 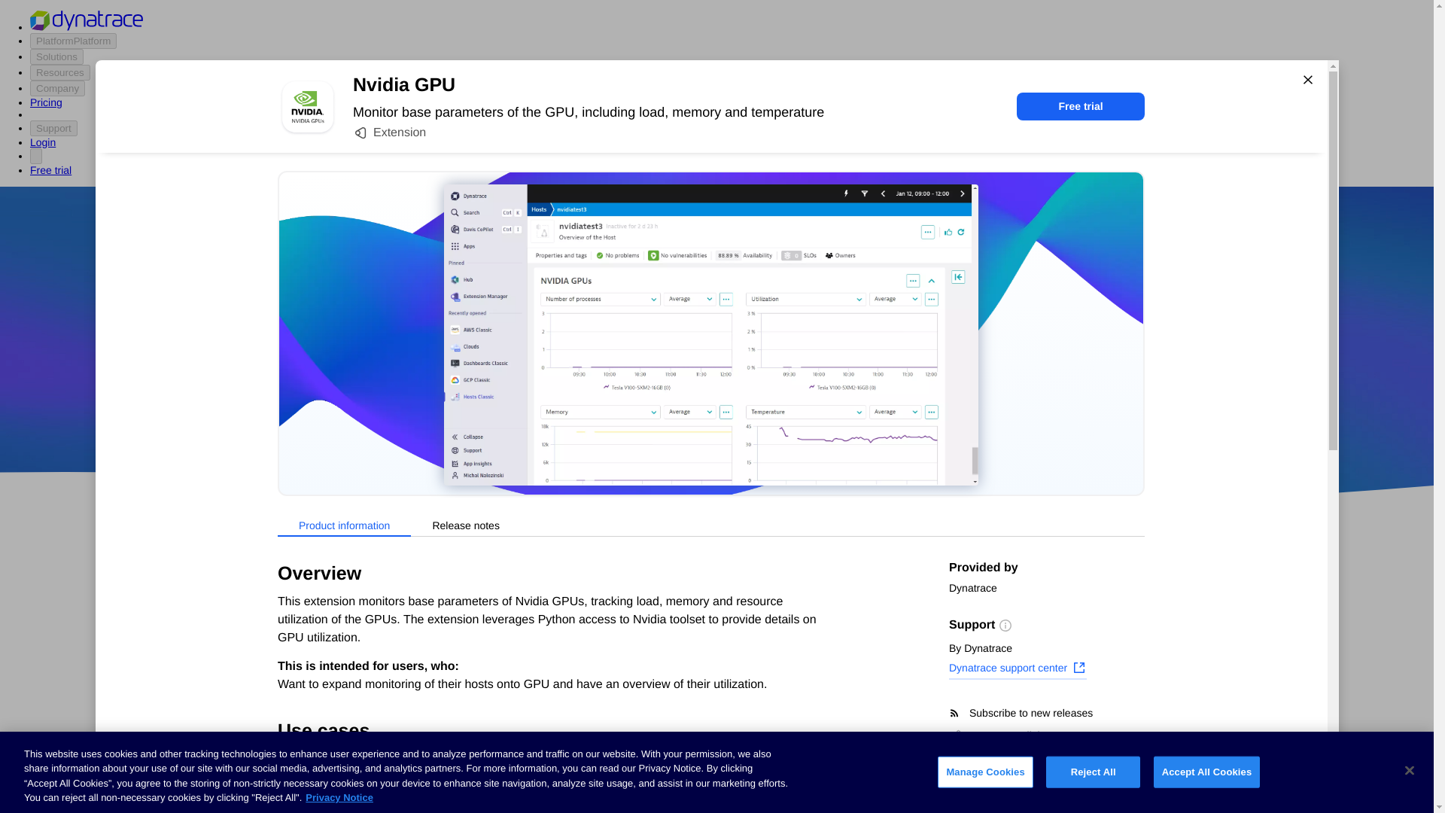 What do you see at coordinates (312, 665) in the screenshot?
I see `Build your own app` at bounding box center [312, 665].